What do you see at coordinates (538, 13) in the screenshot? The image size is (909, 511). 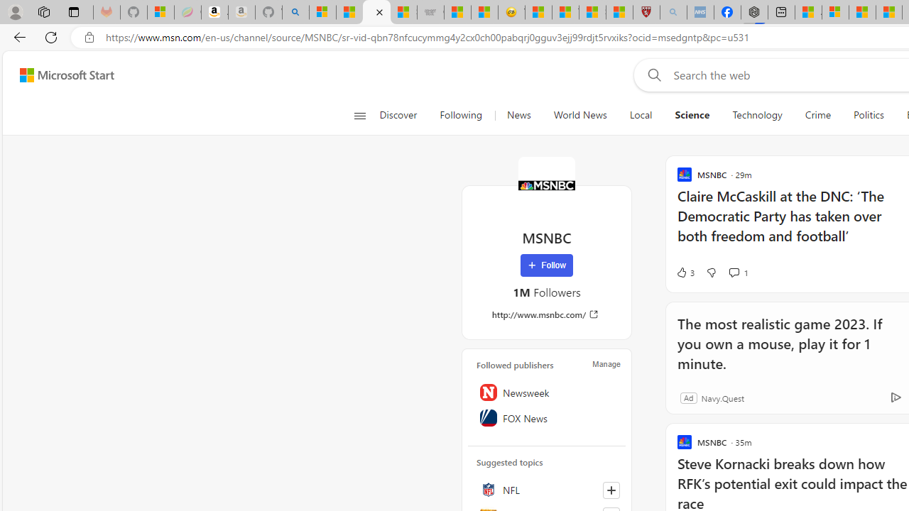 I see `Recipes - MSN` at bounding box center [538, 13].